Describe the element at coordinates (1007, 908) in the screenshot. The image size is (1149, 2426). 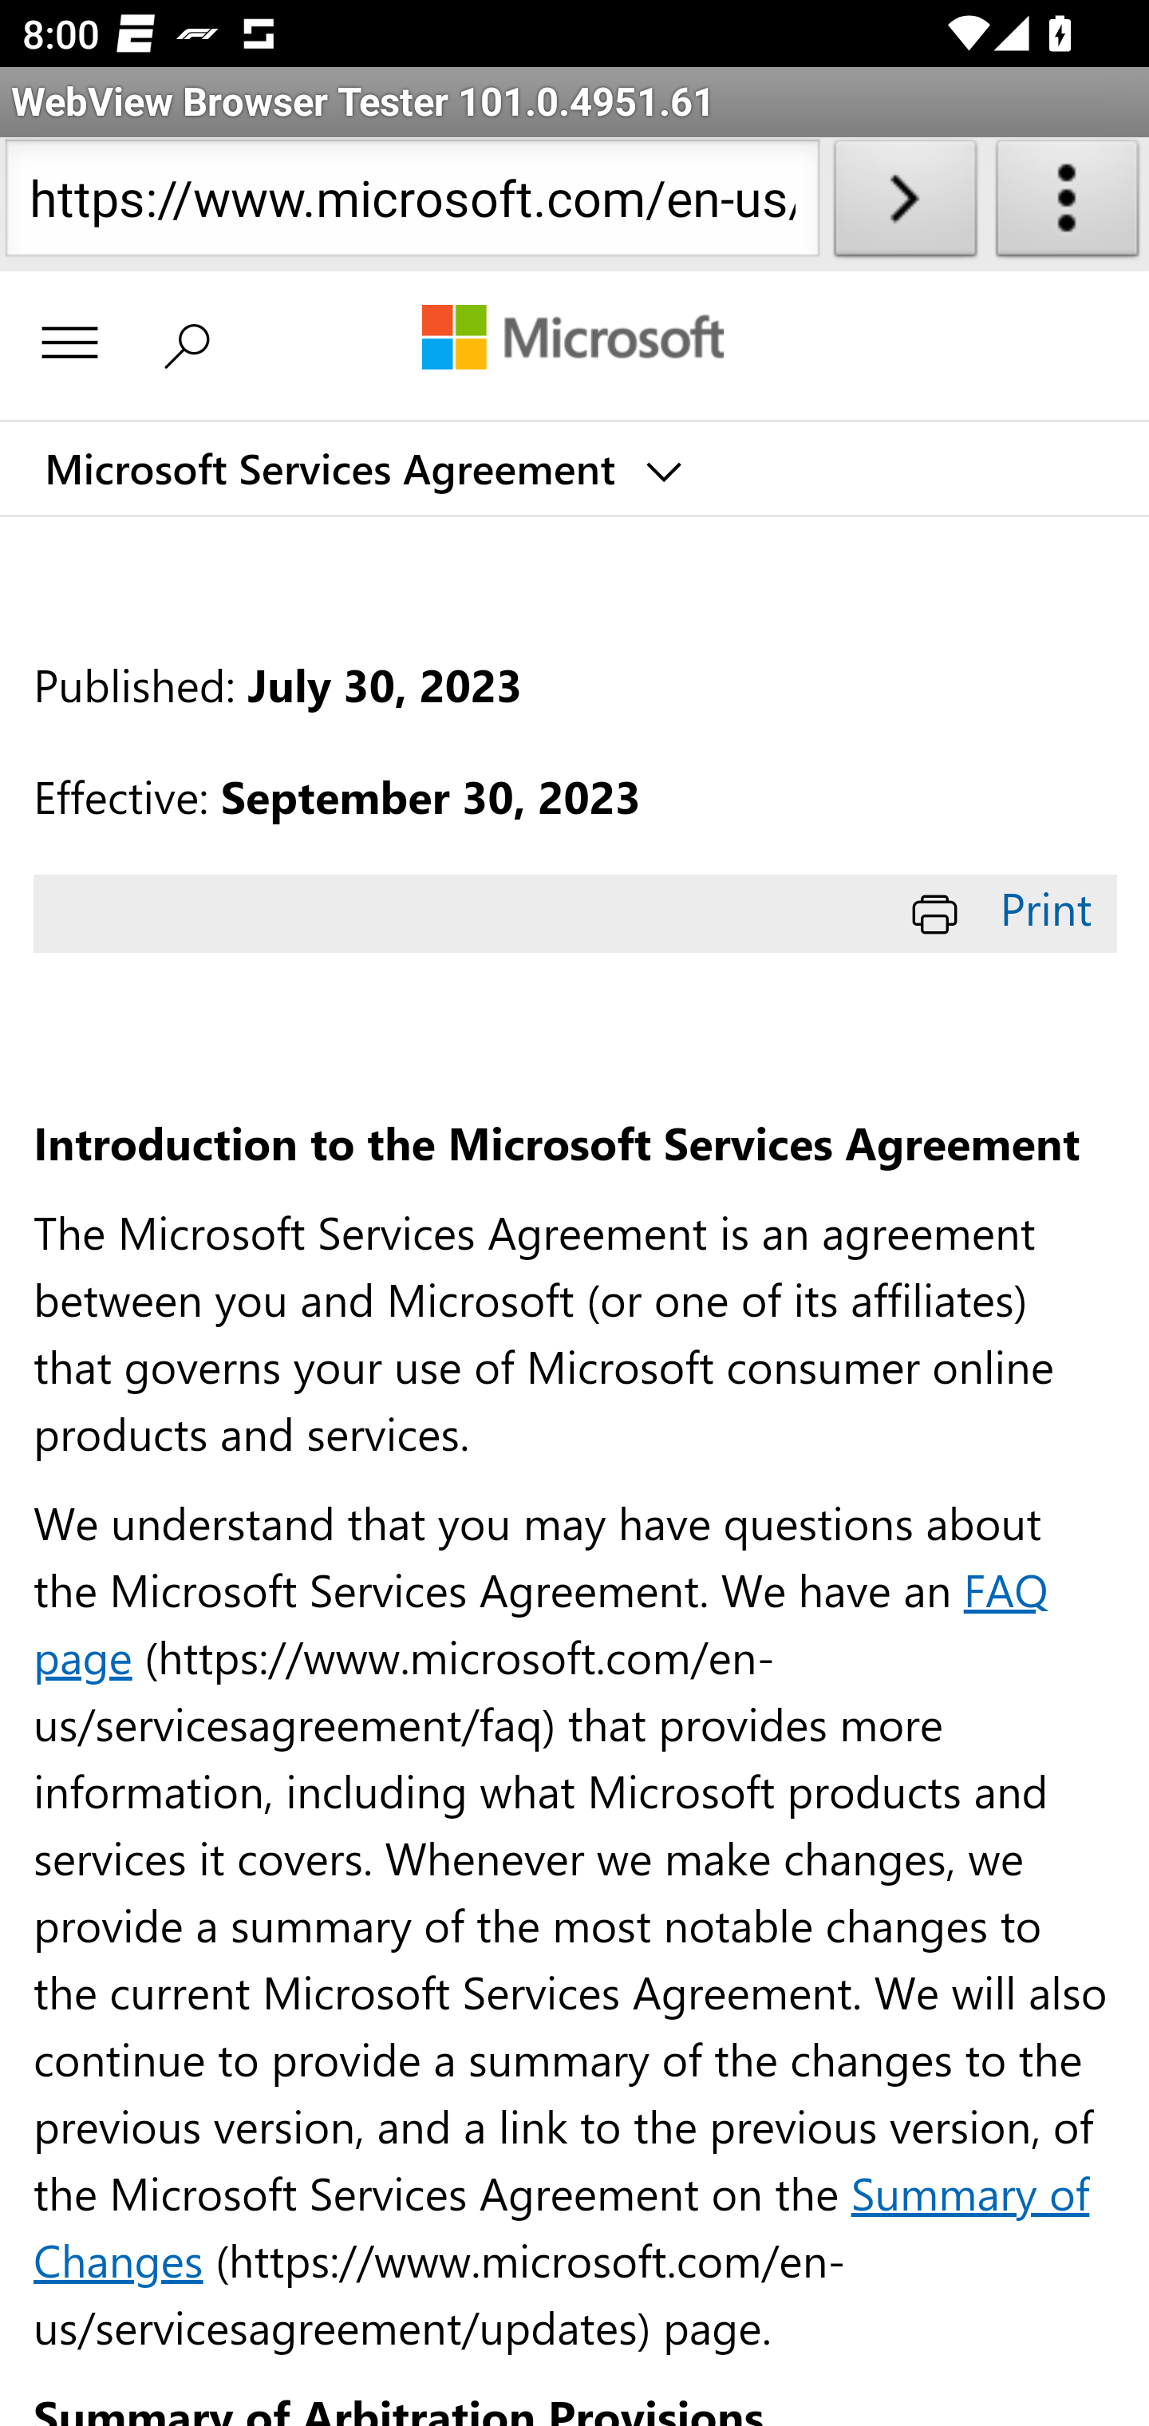
I see `Print` at that location.